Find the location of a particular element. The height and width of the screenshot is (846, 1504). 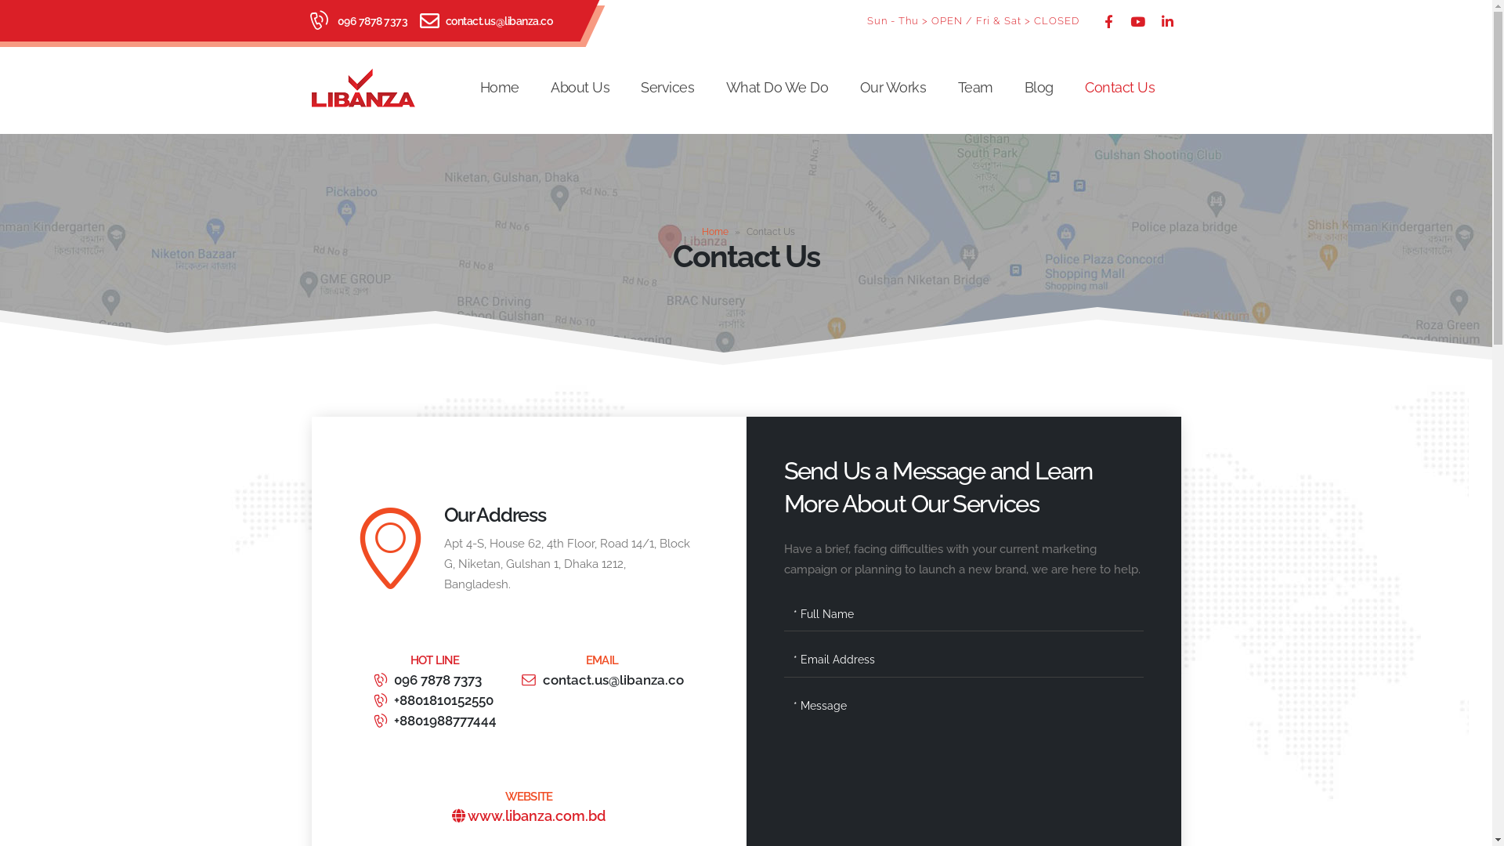

Youtube is located at coordinates (1137, 20).